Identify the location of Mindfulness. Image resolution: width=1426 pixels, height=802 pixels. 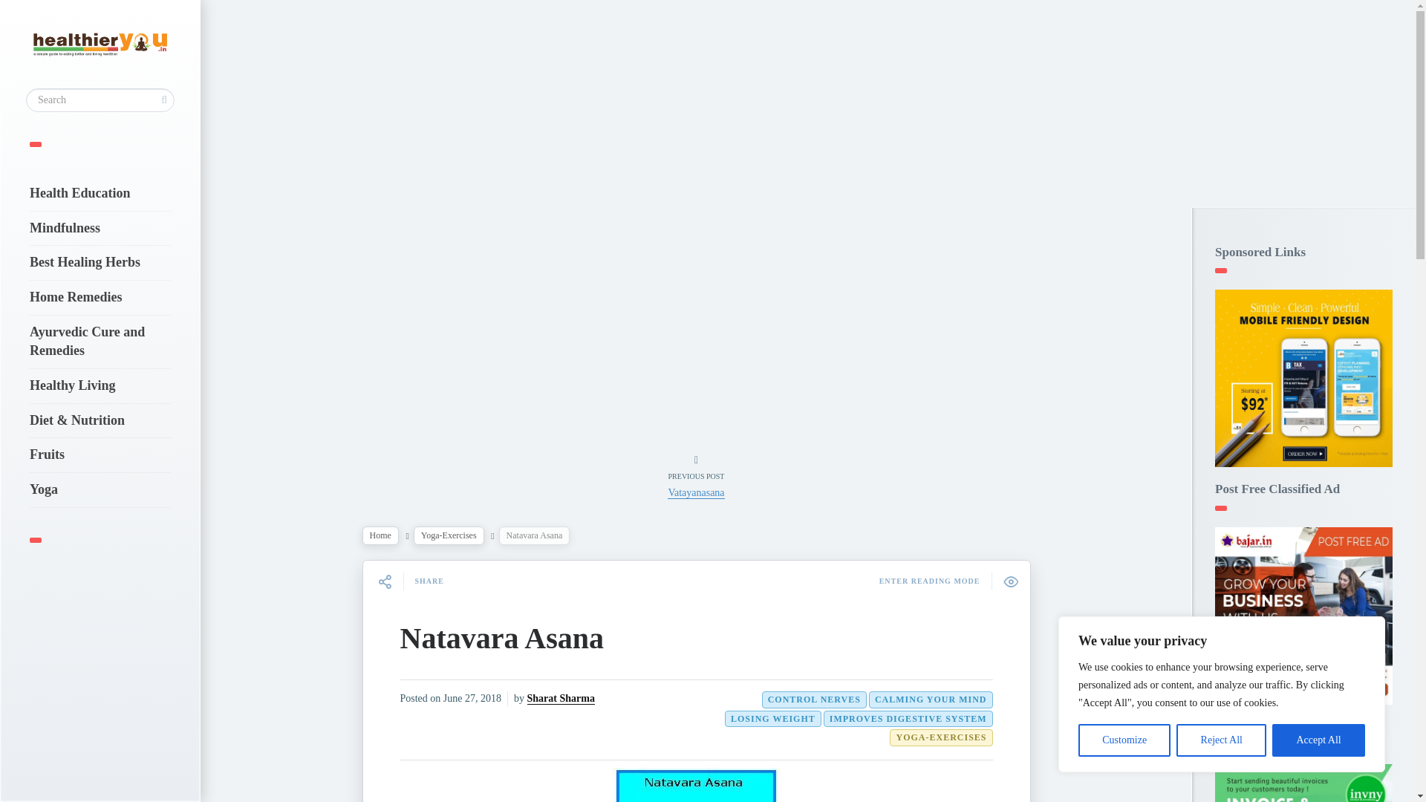
(100, 229).